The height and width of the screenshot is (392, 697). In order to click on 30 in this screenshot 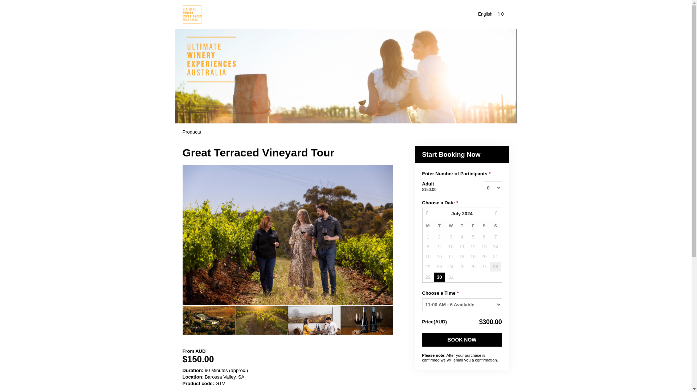, I will do `click(439, 277)`.